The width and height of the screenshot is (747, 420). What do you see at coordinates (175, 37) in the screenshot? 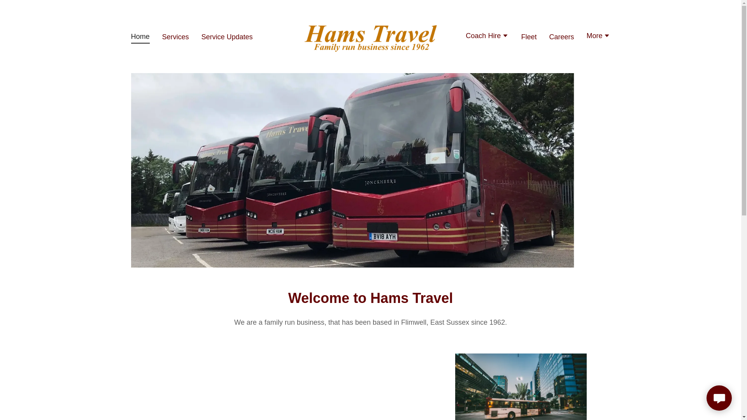
I see `Services` at bounding box center [175, 37].